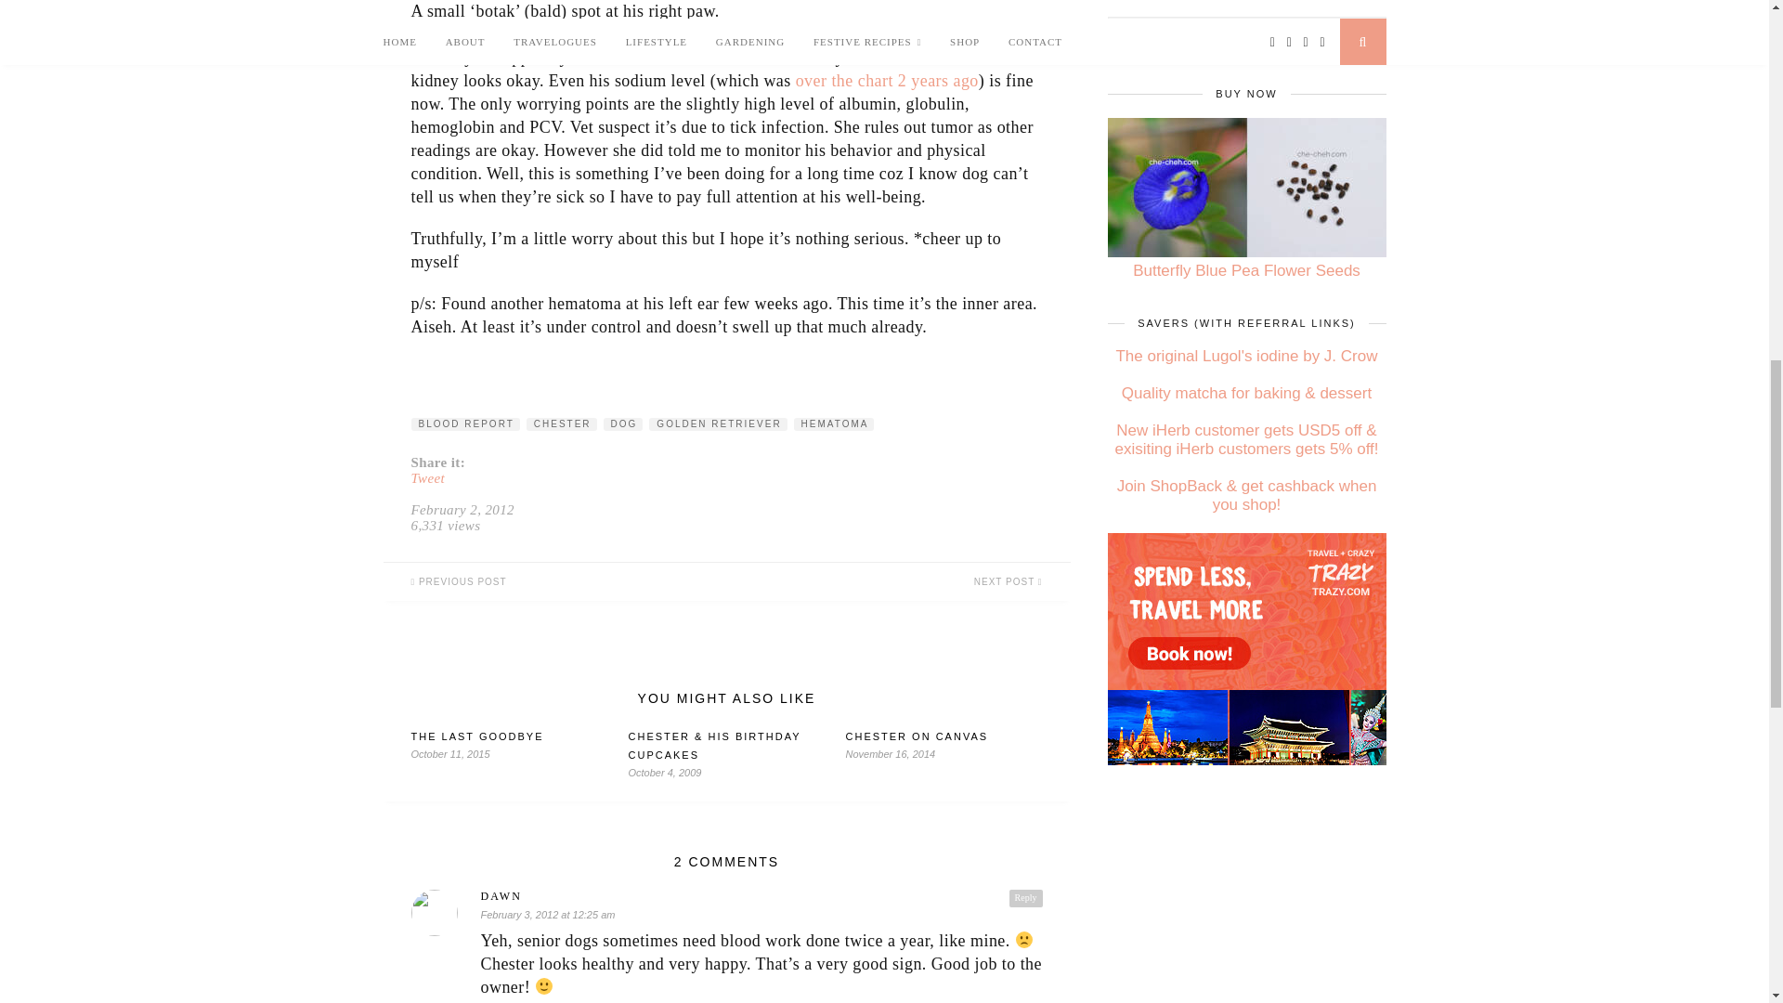 The width and height of the screenshot is (1783, 1003). What do you see at coordinates (887, 80) in the screenshot?
I see `over the chart 2 years ago` at bounding box center [887, 80].